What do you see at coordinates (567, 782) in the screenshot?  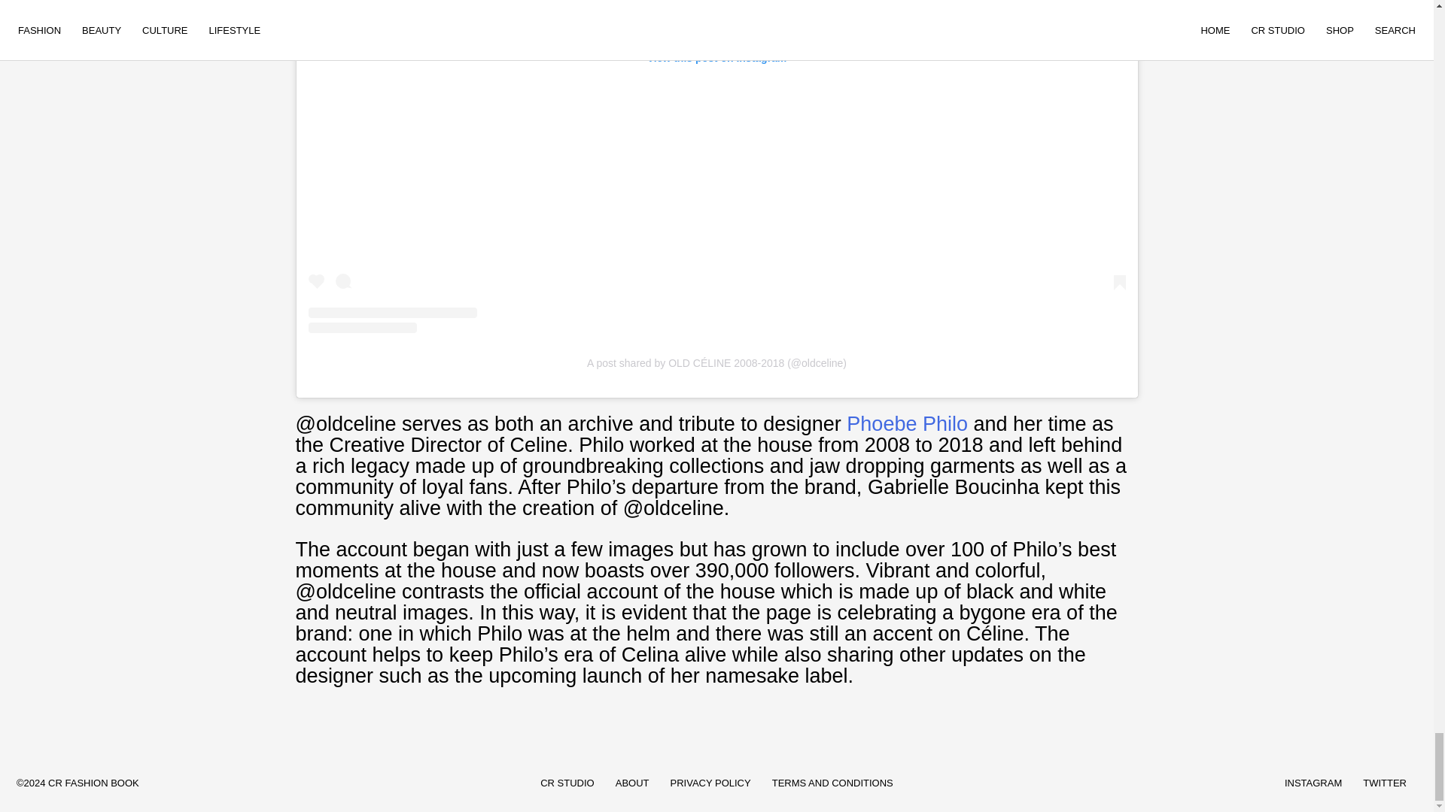 I see `CR STUDIO` at bounding box center [567, 782].